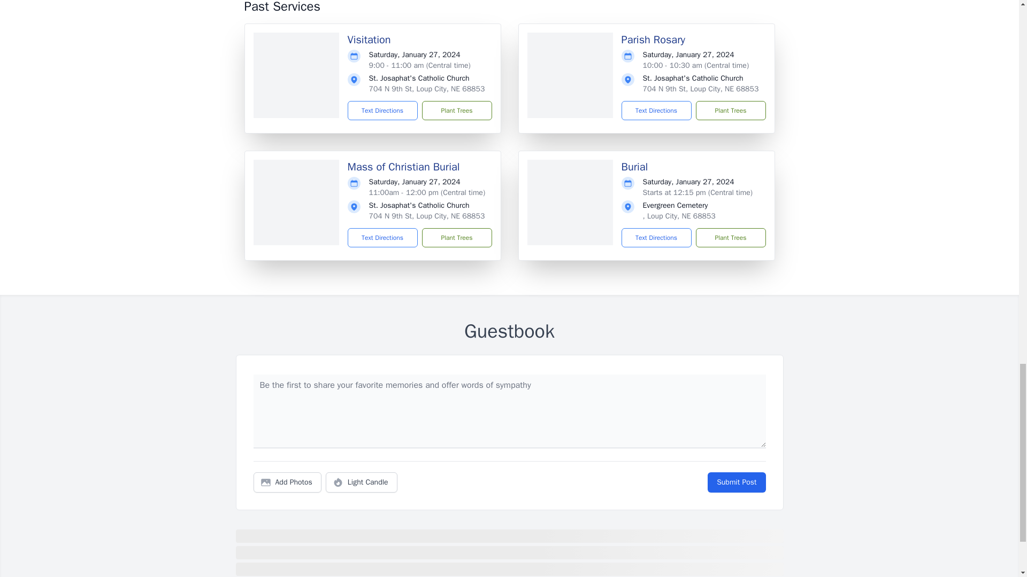  Describe the element at coordinates (456, 237) in the screenshot. I see `Plant Trees` at that location.